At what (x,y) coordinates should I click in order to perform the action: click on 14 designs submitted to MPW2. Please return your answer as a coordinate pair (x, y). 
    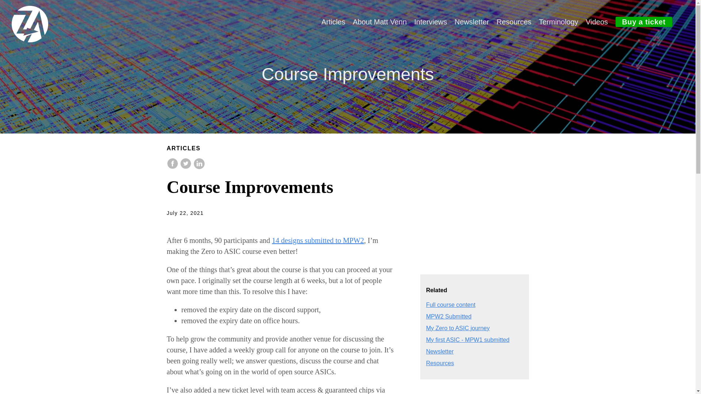
    Looking at the image, I should click on (318, 240).